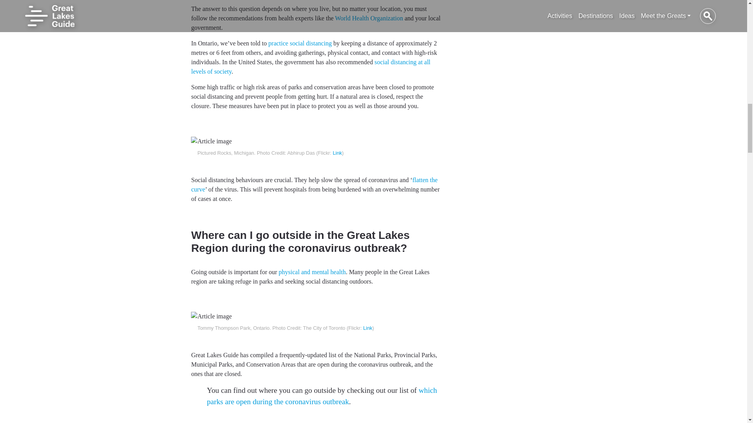 Image resolution: width=753 pixels, height=423 pixels. What do you see at coordinates (312, 272) in the screenshot?
I see `physical and mental health` at bounding box center [312, 272].